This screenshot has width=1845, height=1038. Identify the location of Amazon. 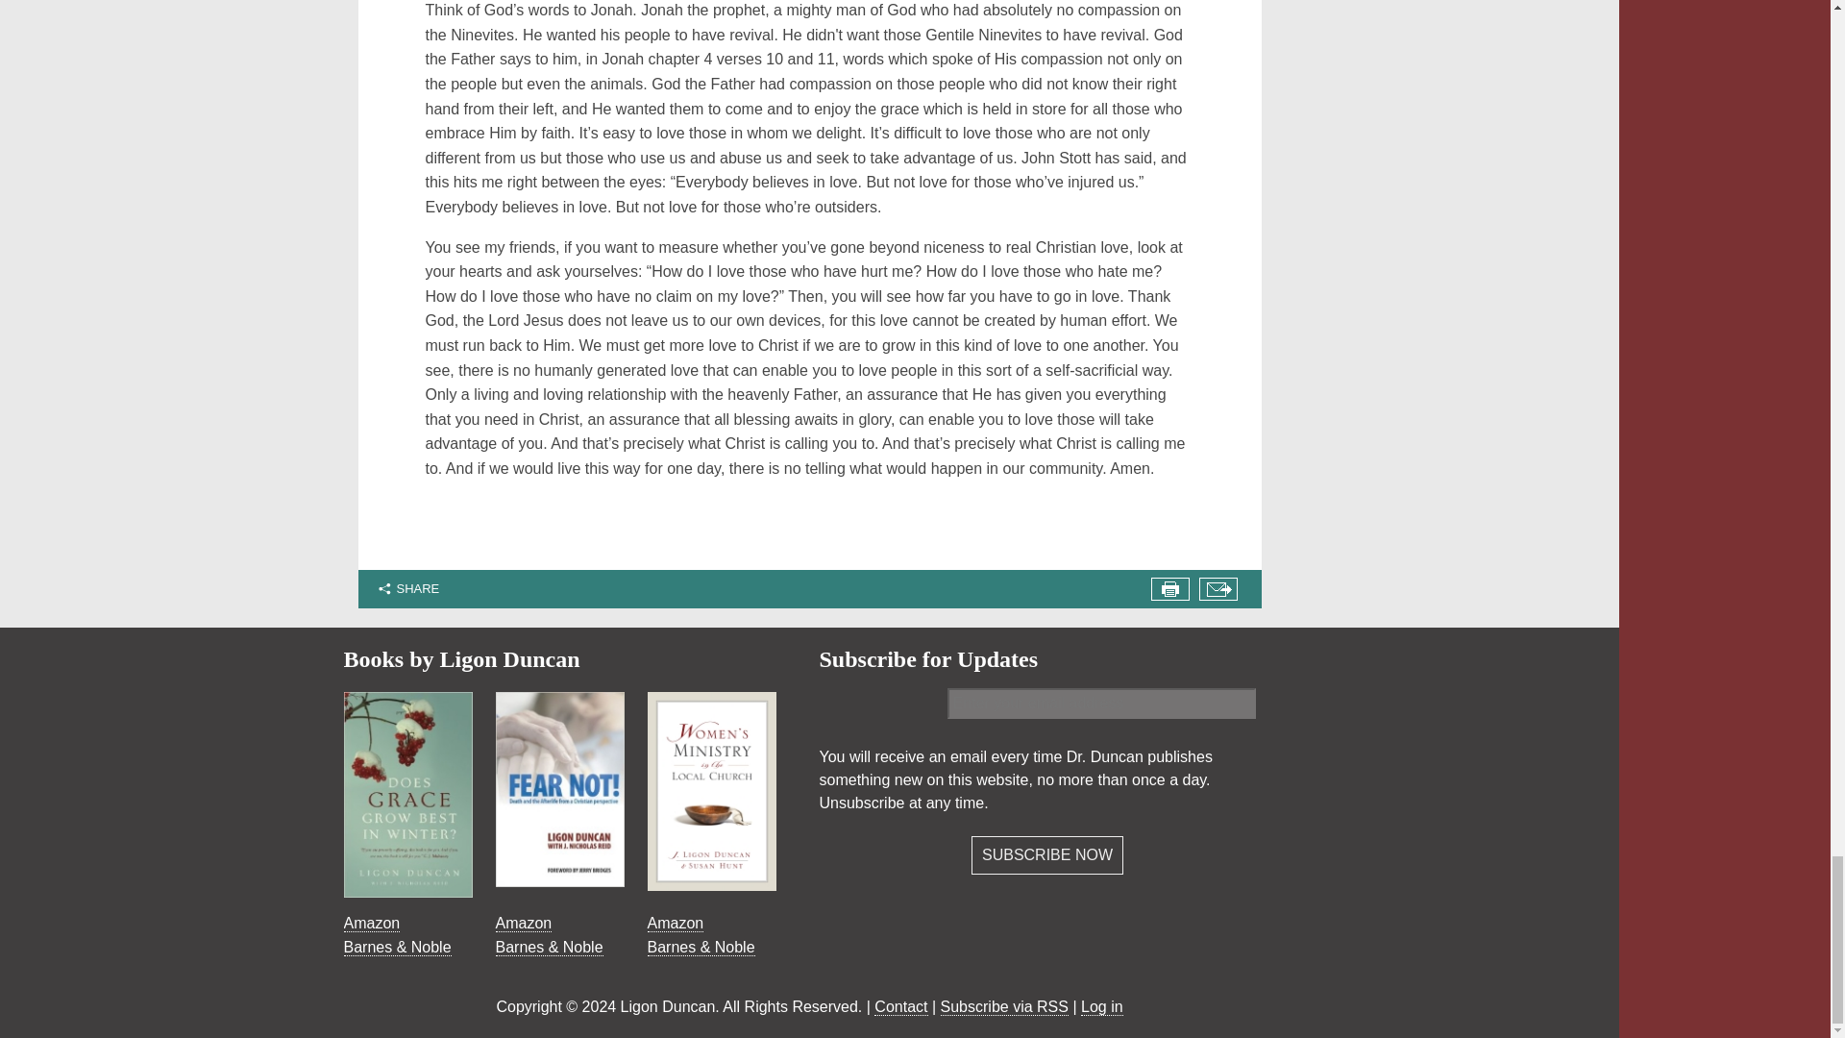
(371, 923).